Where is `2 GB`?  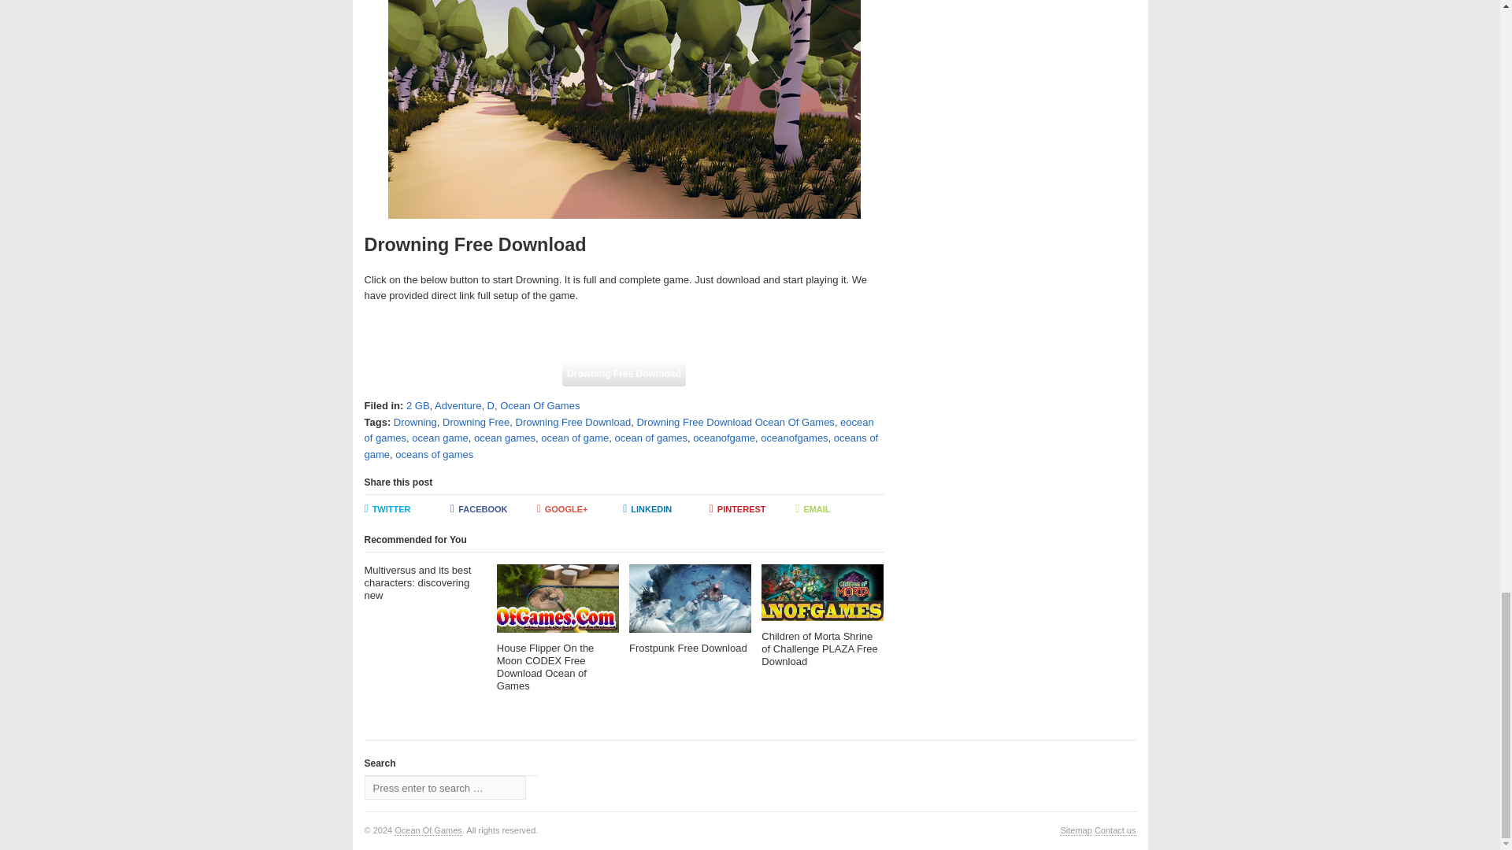 2 GB is located at coordinates (417, 405).